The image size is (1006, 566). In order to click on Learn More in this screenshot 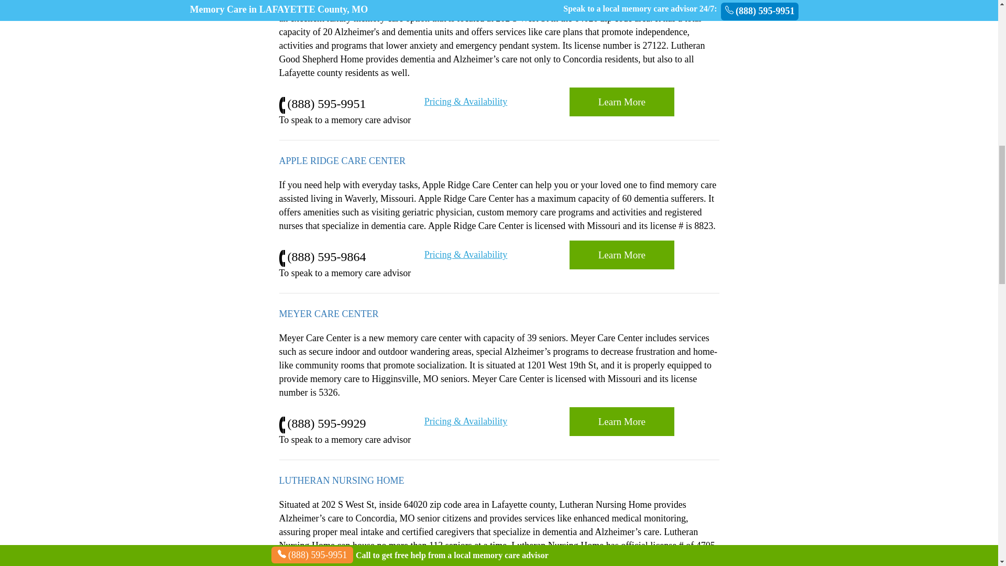, I will do `click(621, 102)`.